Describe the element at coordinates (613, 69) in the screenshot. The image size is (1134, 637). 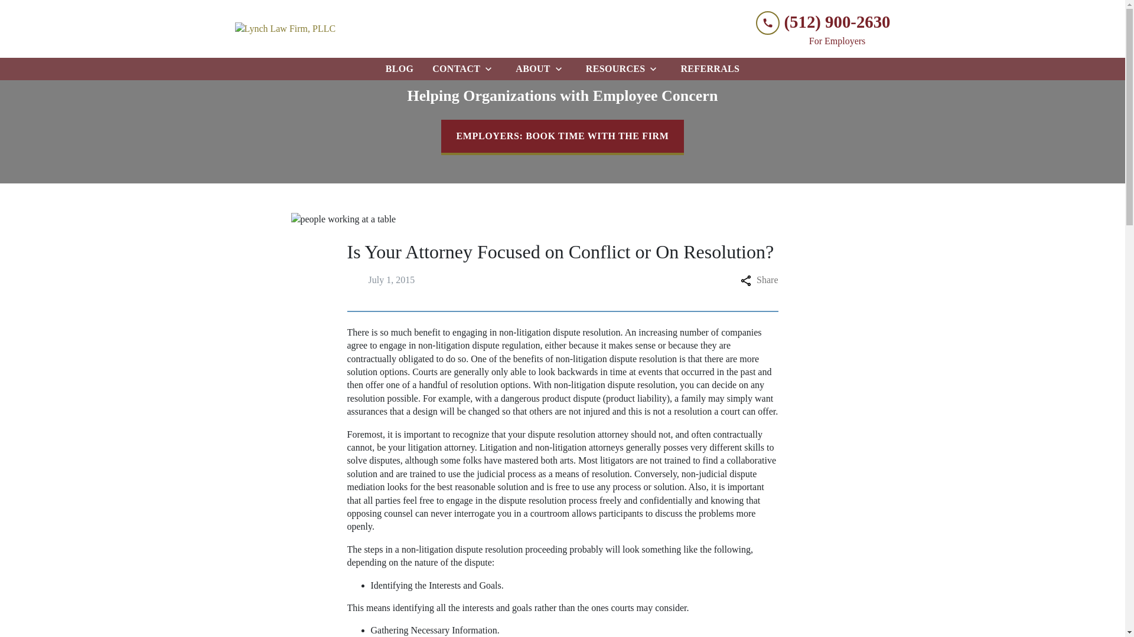
I see `RESOURCES` at that location.